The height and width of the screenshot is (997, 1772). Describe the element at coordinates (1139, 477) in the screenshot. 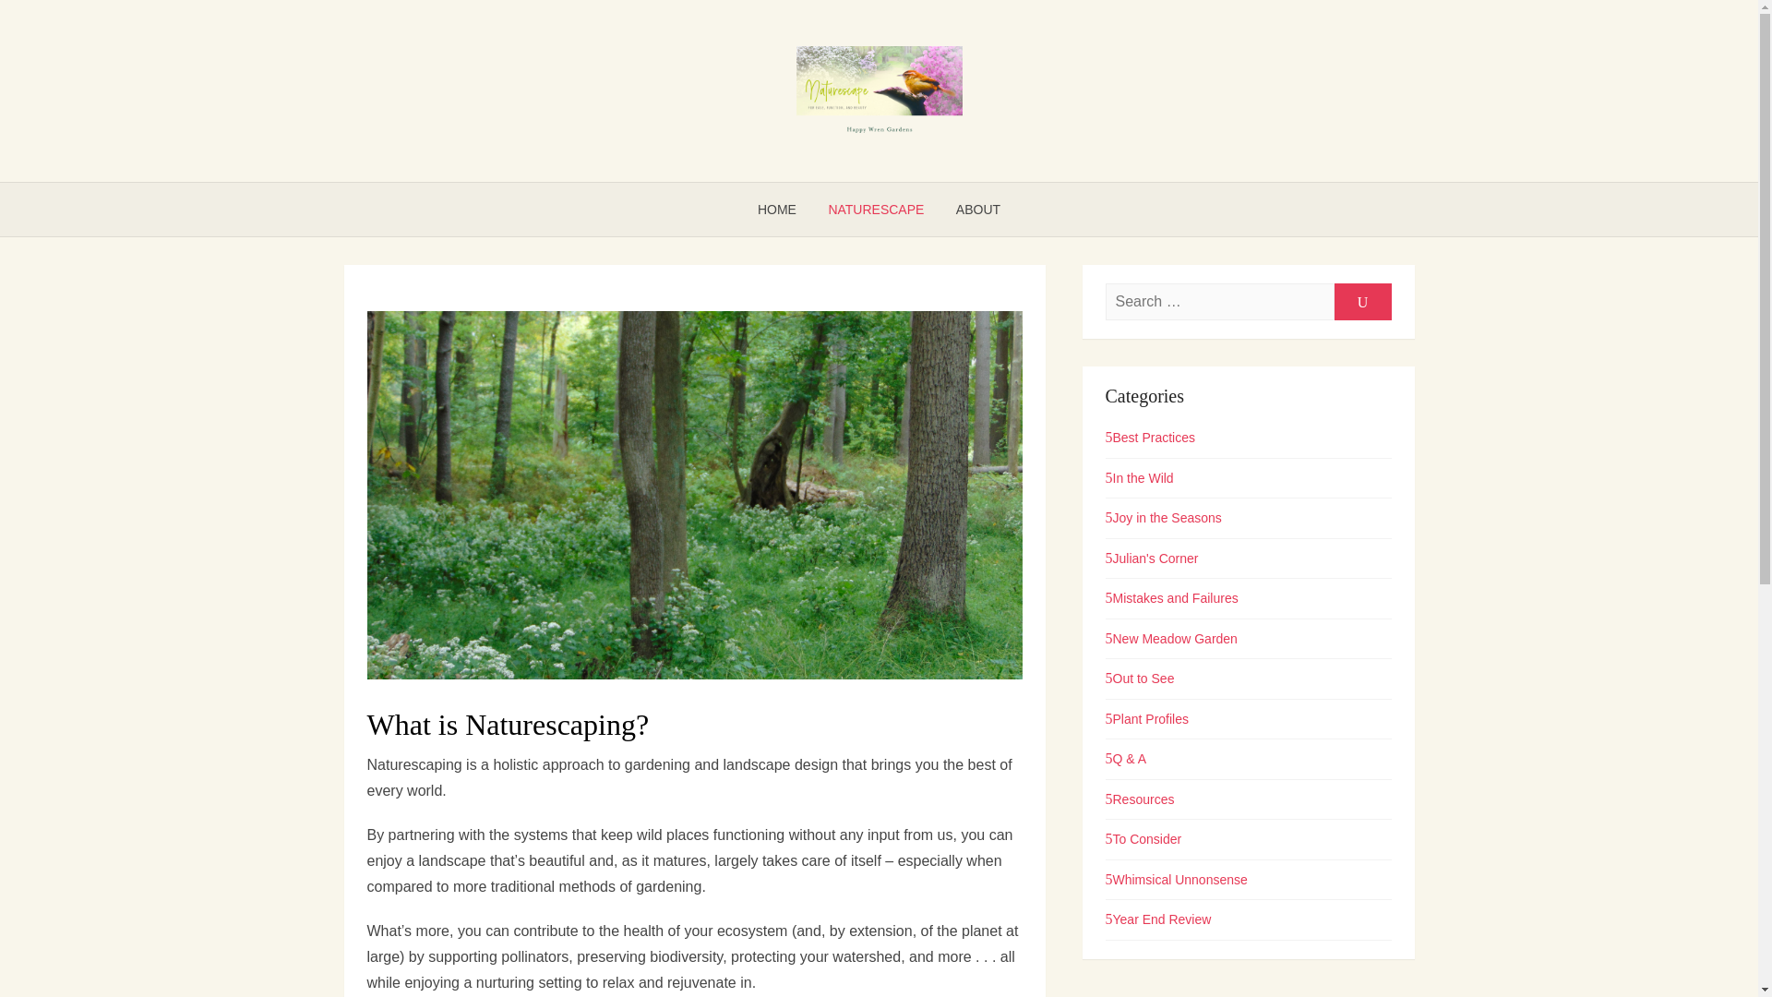

I see `In the Wild` at that location.